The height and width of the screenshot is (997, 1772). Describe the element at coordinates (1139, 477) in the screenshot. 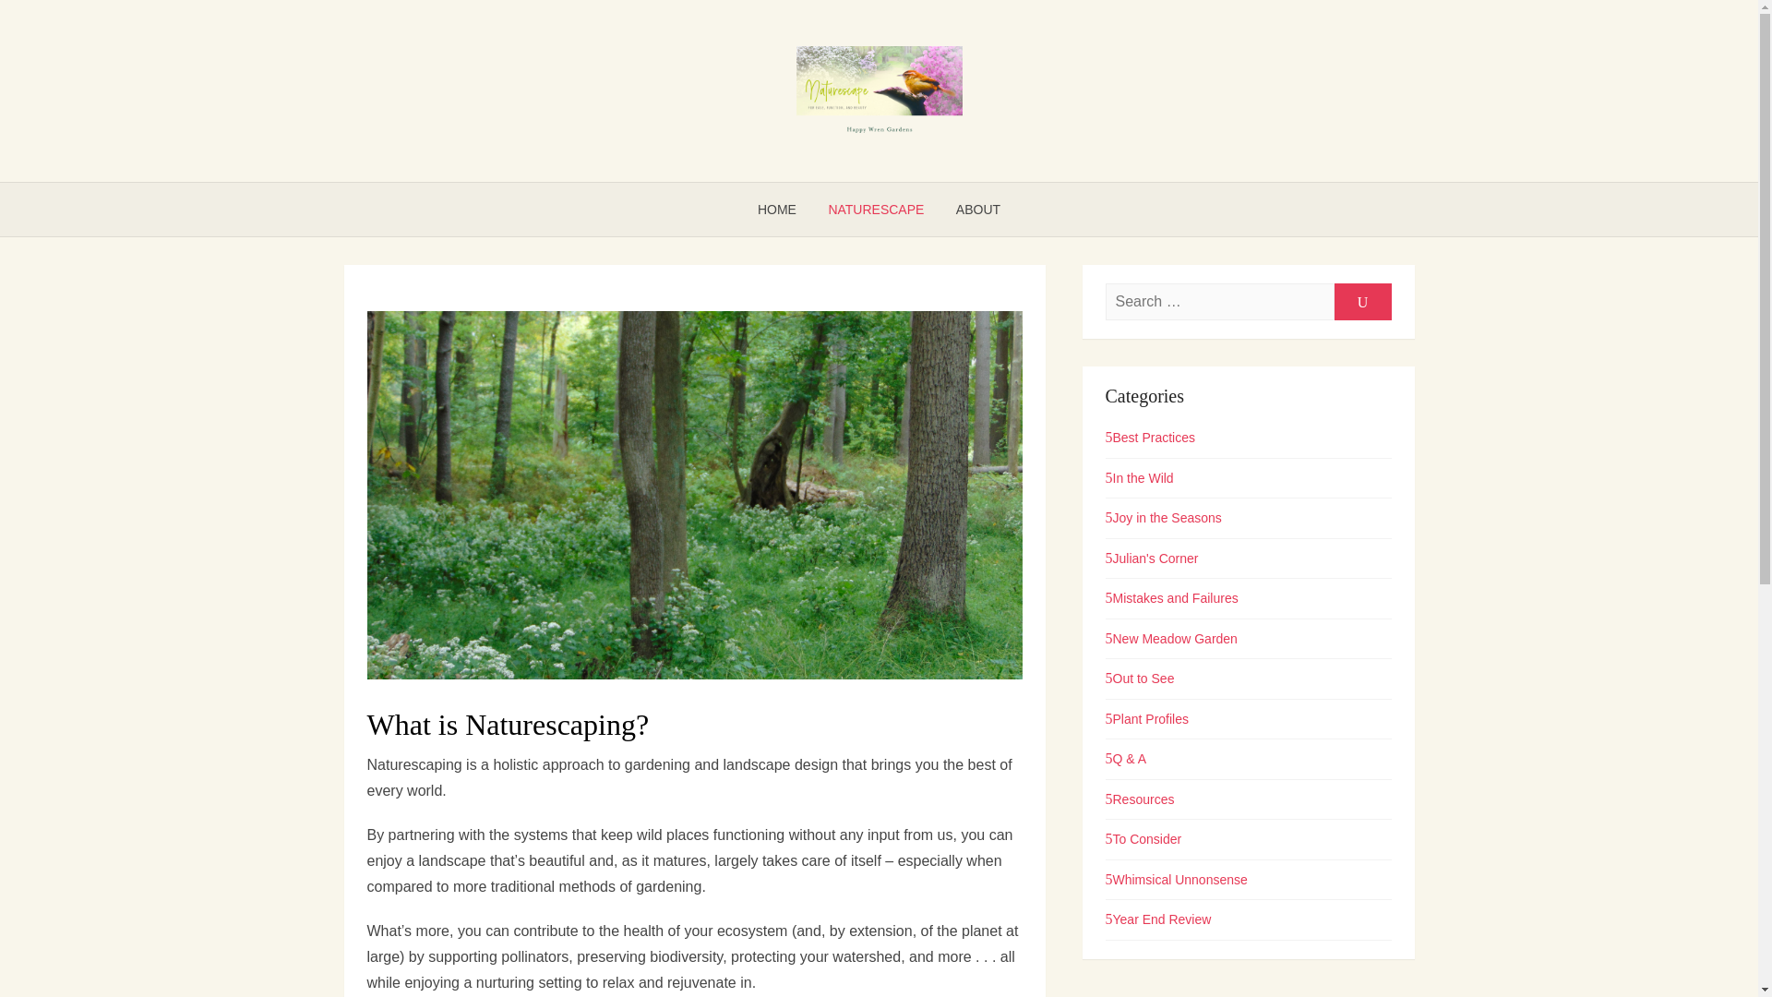

I see `In the Wild` at that location.